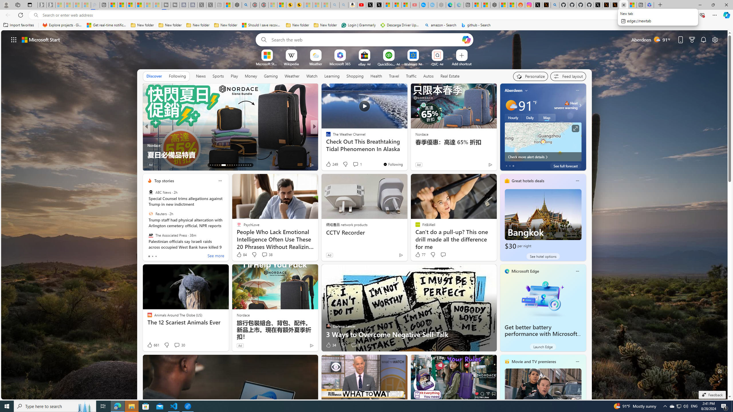 This screenshot has width=733, height=412. What do you see at coordinates (450, 76) in the screenshot?
I see `Real Estate` at bounding box center [450, 76].